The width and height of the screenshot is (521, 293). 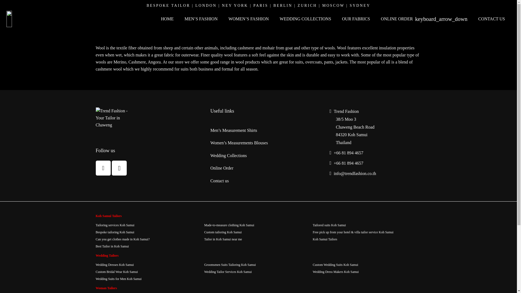 What do you see at coordinates (112, 246) in the screenshot?
I see `Best Tailor in Koh Samui` at bounding box center [112, 246].